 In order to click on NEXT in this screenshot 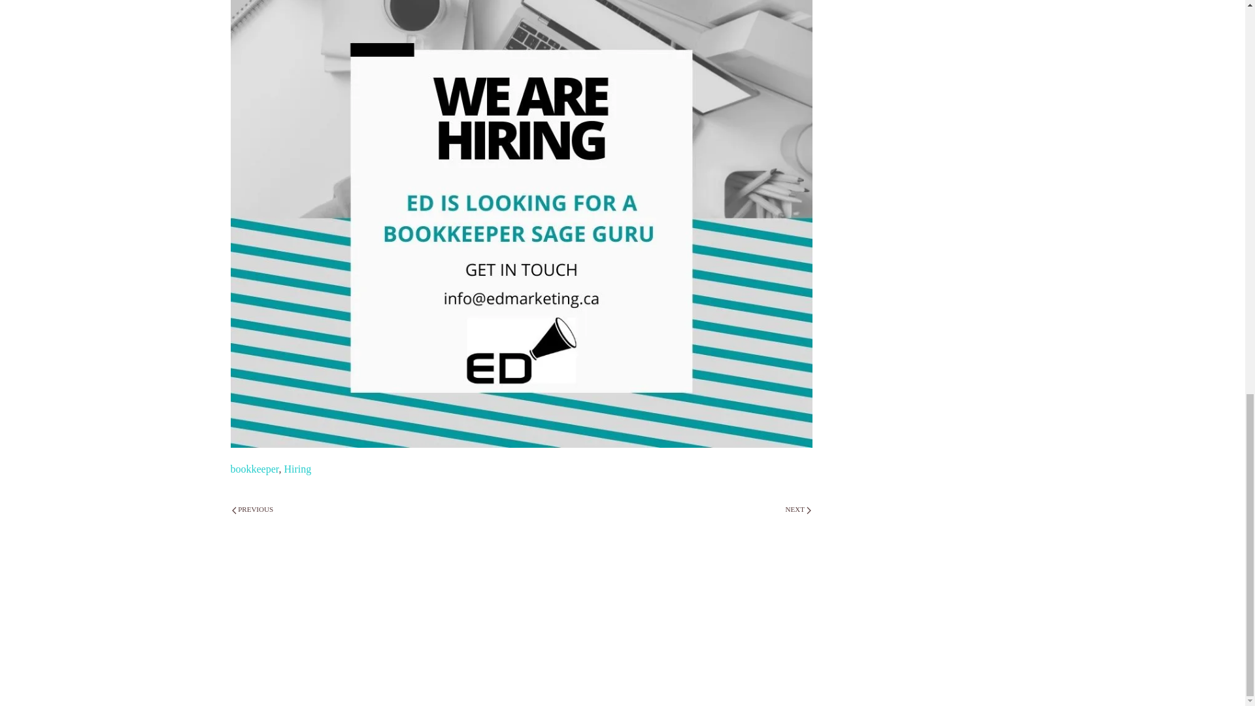, I will do `click(798, 510)`.